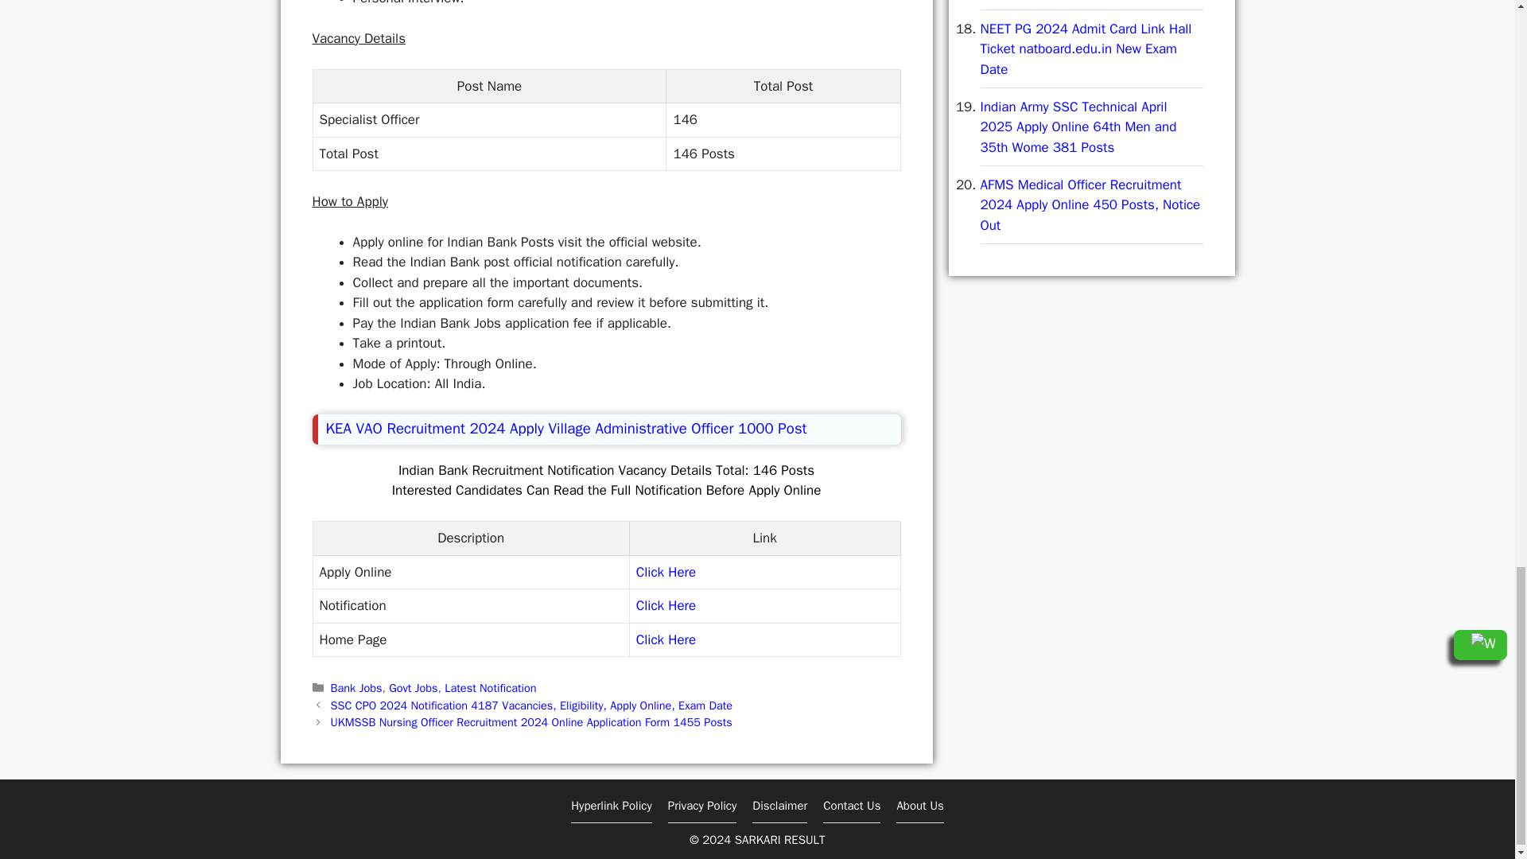  What do you see at coordinates (666, 572) in the screenshot?
I see `Click Here` at bounding box center [666, 572].